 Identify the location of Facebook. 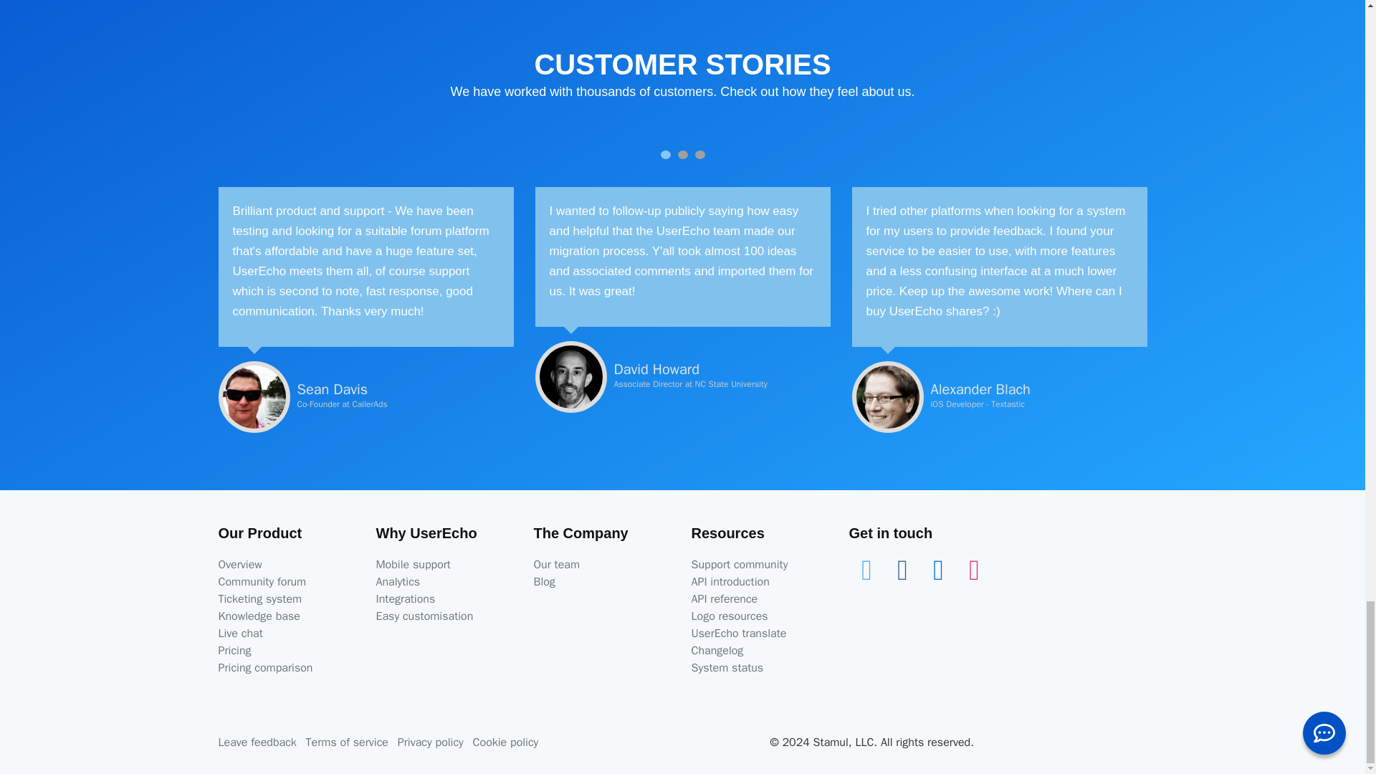
(902, 569).